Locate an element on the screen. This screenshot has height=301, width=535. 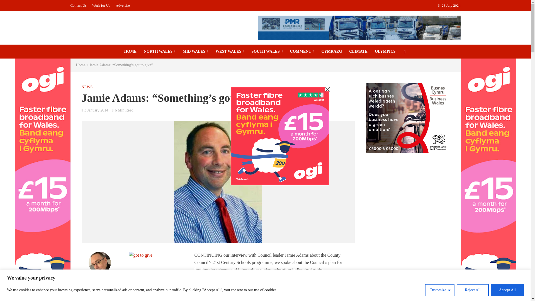
MID WALES is located at coordinates (196, 51).